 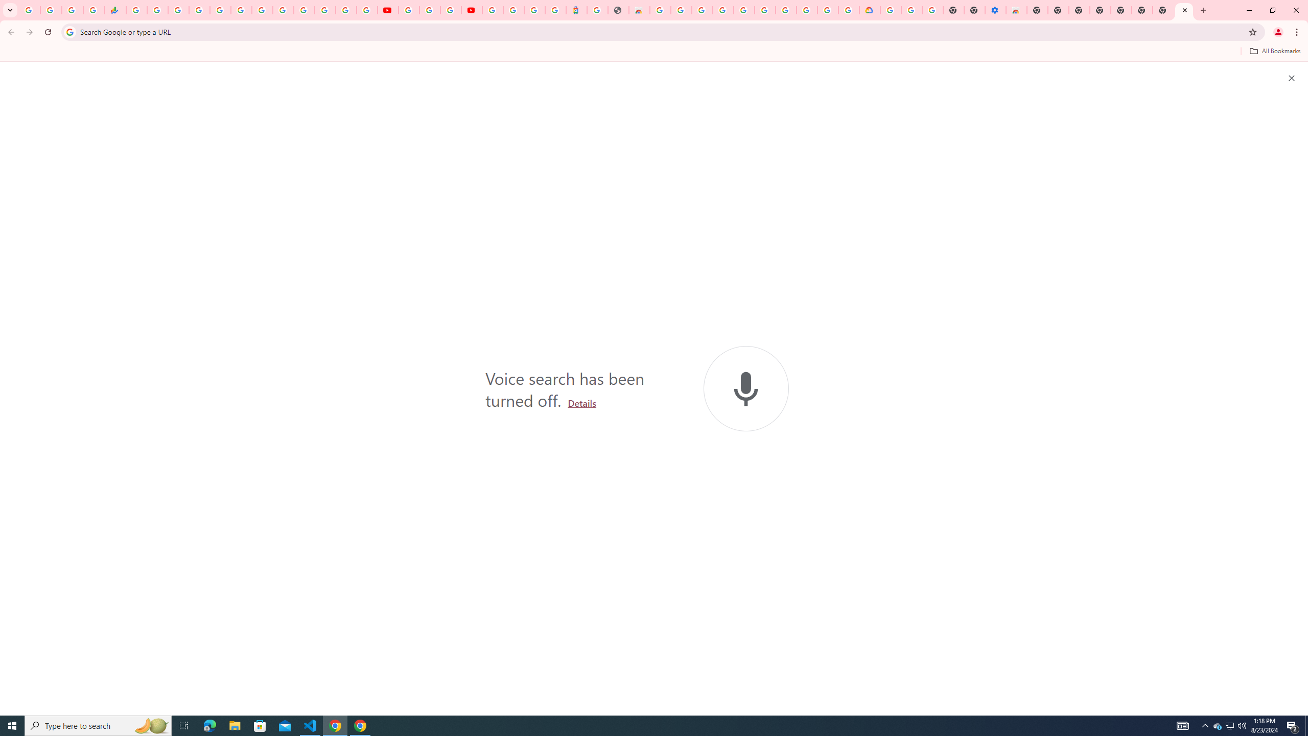 What do you see at coordinates (849, 10) in the screenshot?
I see `Browse the Google Chrome Community - Google Chrome Community` at bounding box center [849, 10].